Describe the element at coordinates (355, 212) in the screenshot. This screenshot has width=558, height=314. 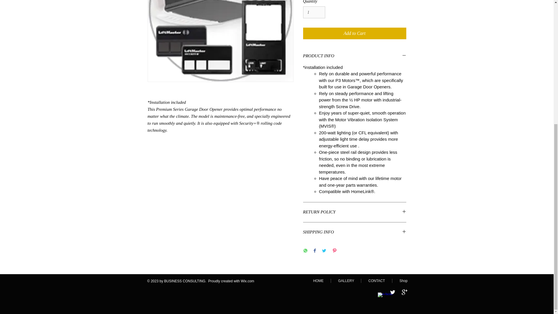
I see `RETURN POLICY` at that location.